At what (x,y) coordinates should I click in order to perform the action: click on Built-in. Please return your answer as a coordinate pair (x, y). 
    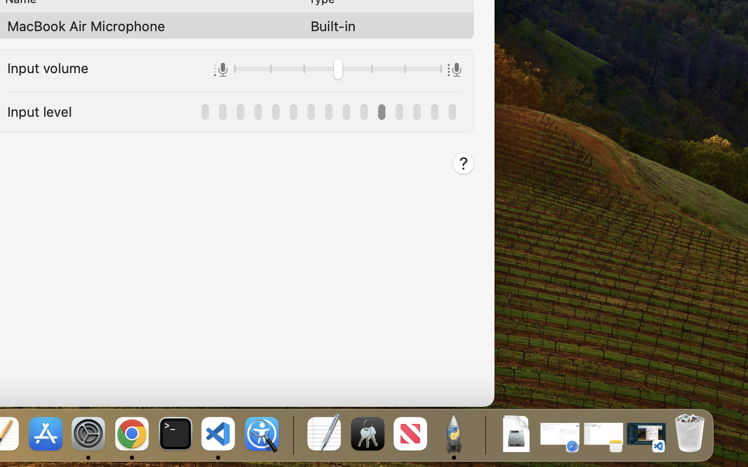
    Looking at the image, I should click on (333, 26).